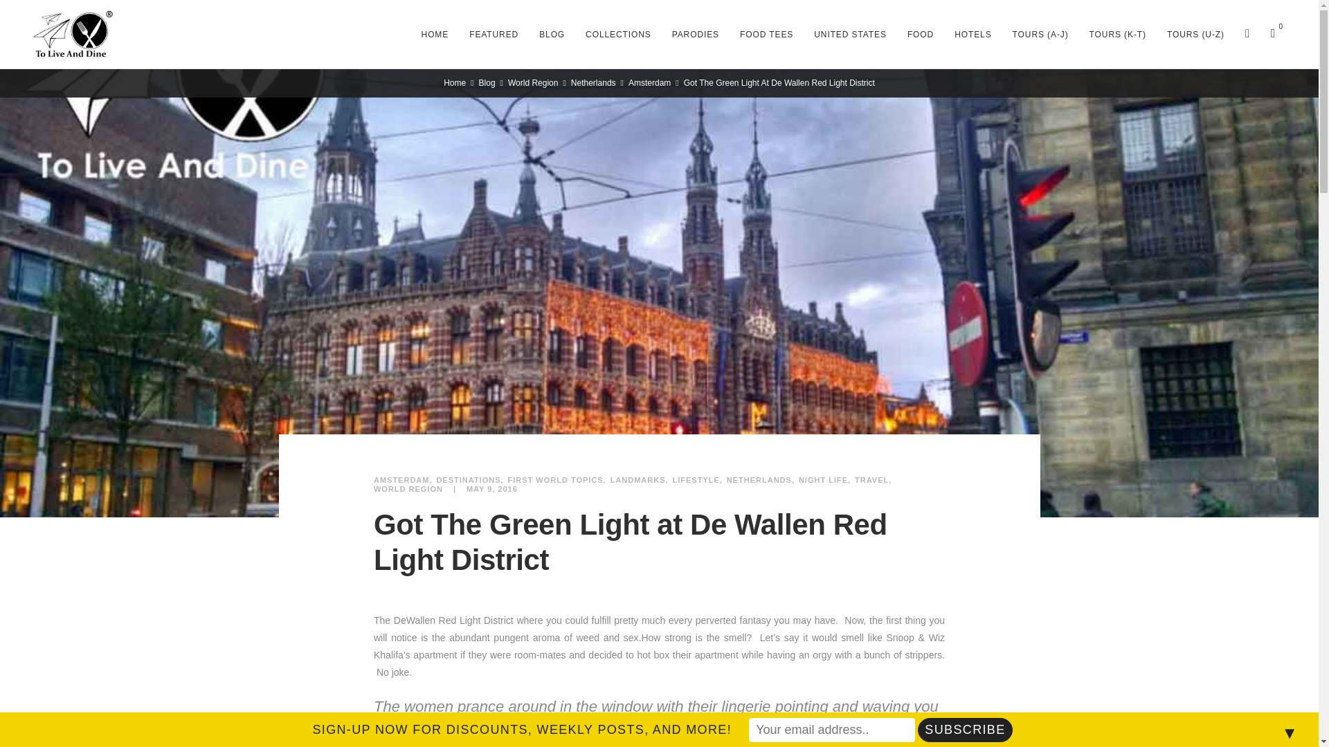  I want to click on Amsterdam, so click(403, 480).